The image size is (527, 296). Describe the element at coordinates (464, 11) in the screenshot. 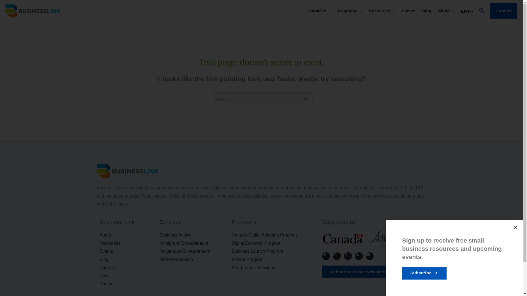

I see `English` at that location.